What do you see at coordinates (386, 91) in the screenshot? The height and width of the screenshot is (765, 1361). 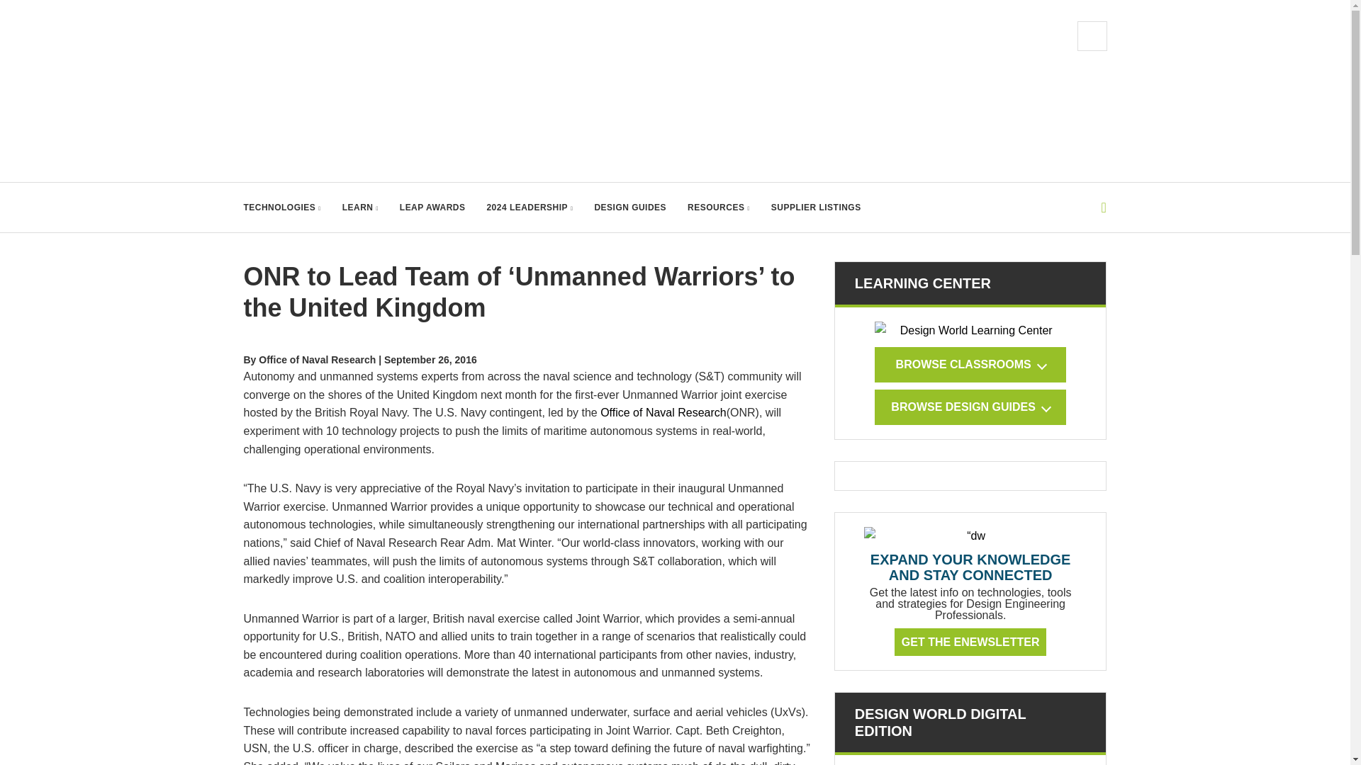 I see `Design World` at bounding box center [386, 91].